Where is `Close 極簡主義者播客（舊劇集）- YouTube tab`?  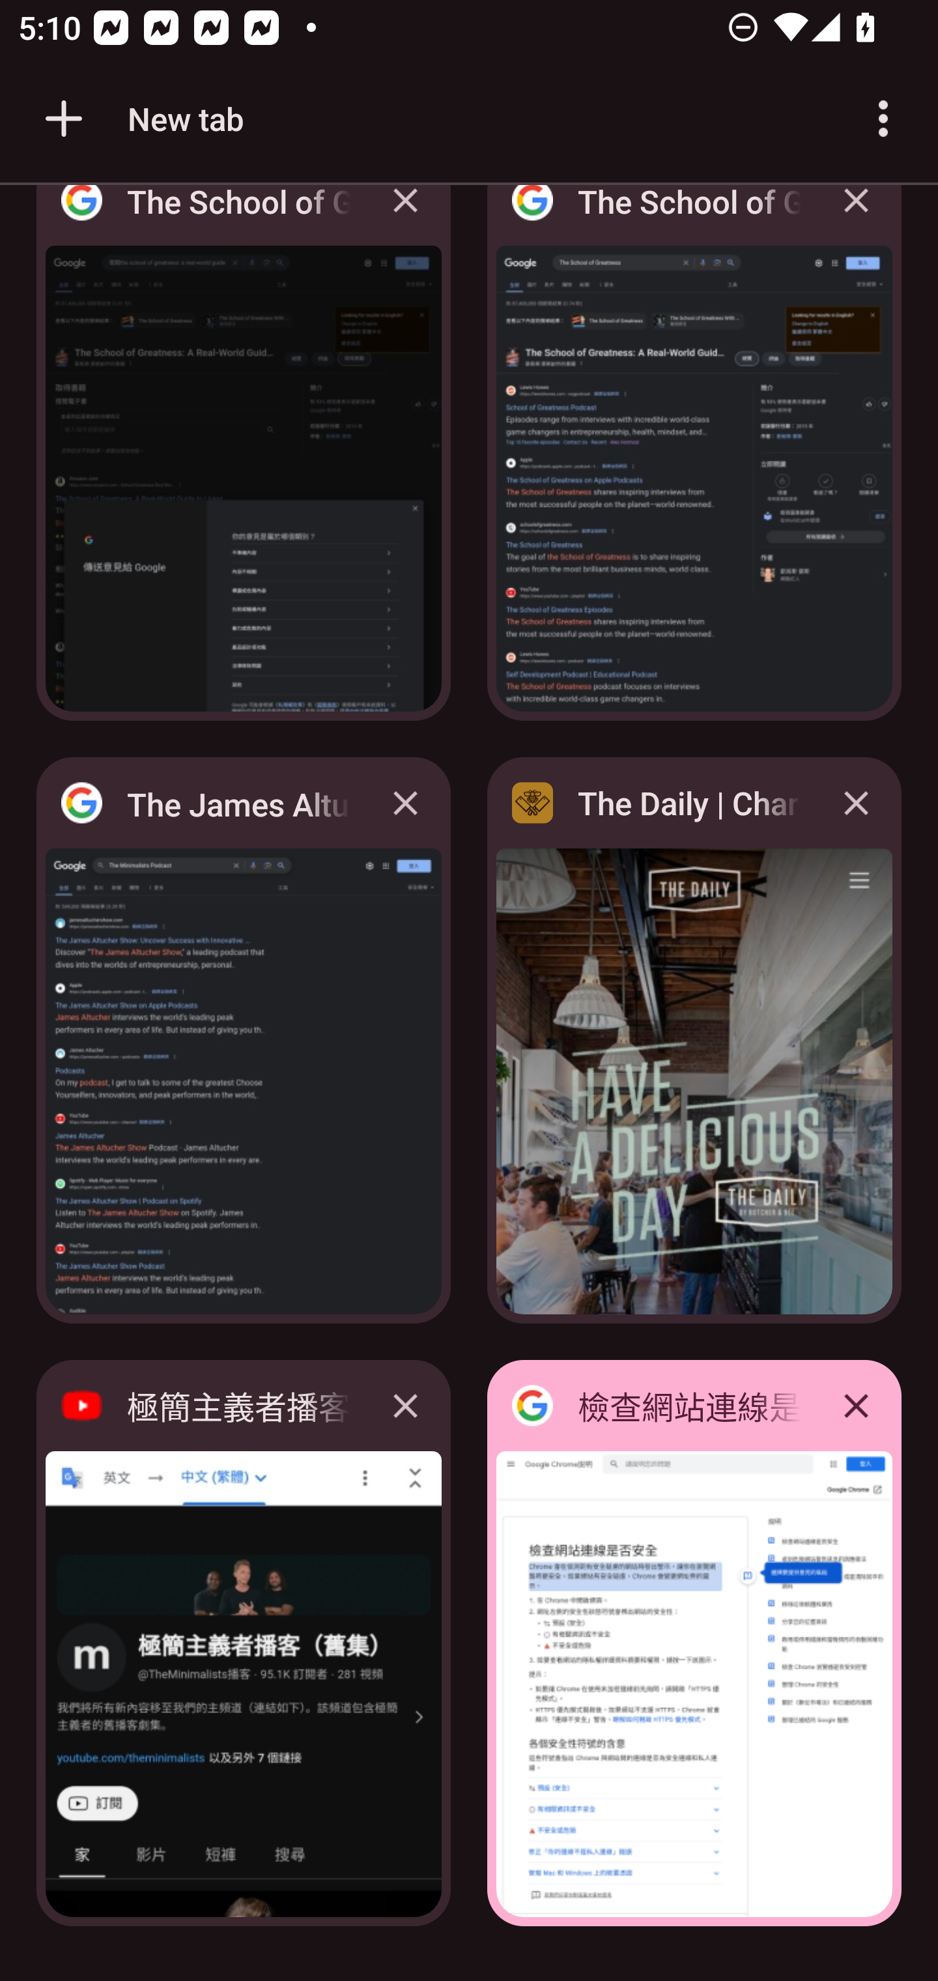
Close 極簡主義者播客（舊劇集）- YouTube tab is located at coordinates (405, 1405).